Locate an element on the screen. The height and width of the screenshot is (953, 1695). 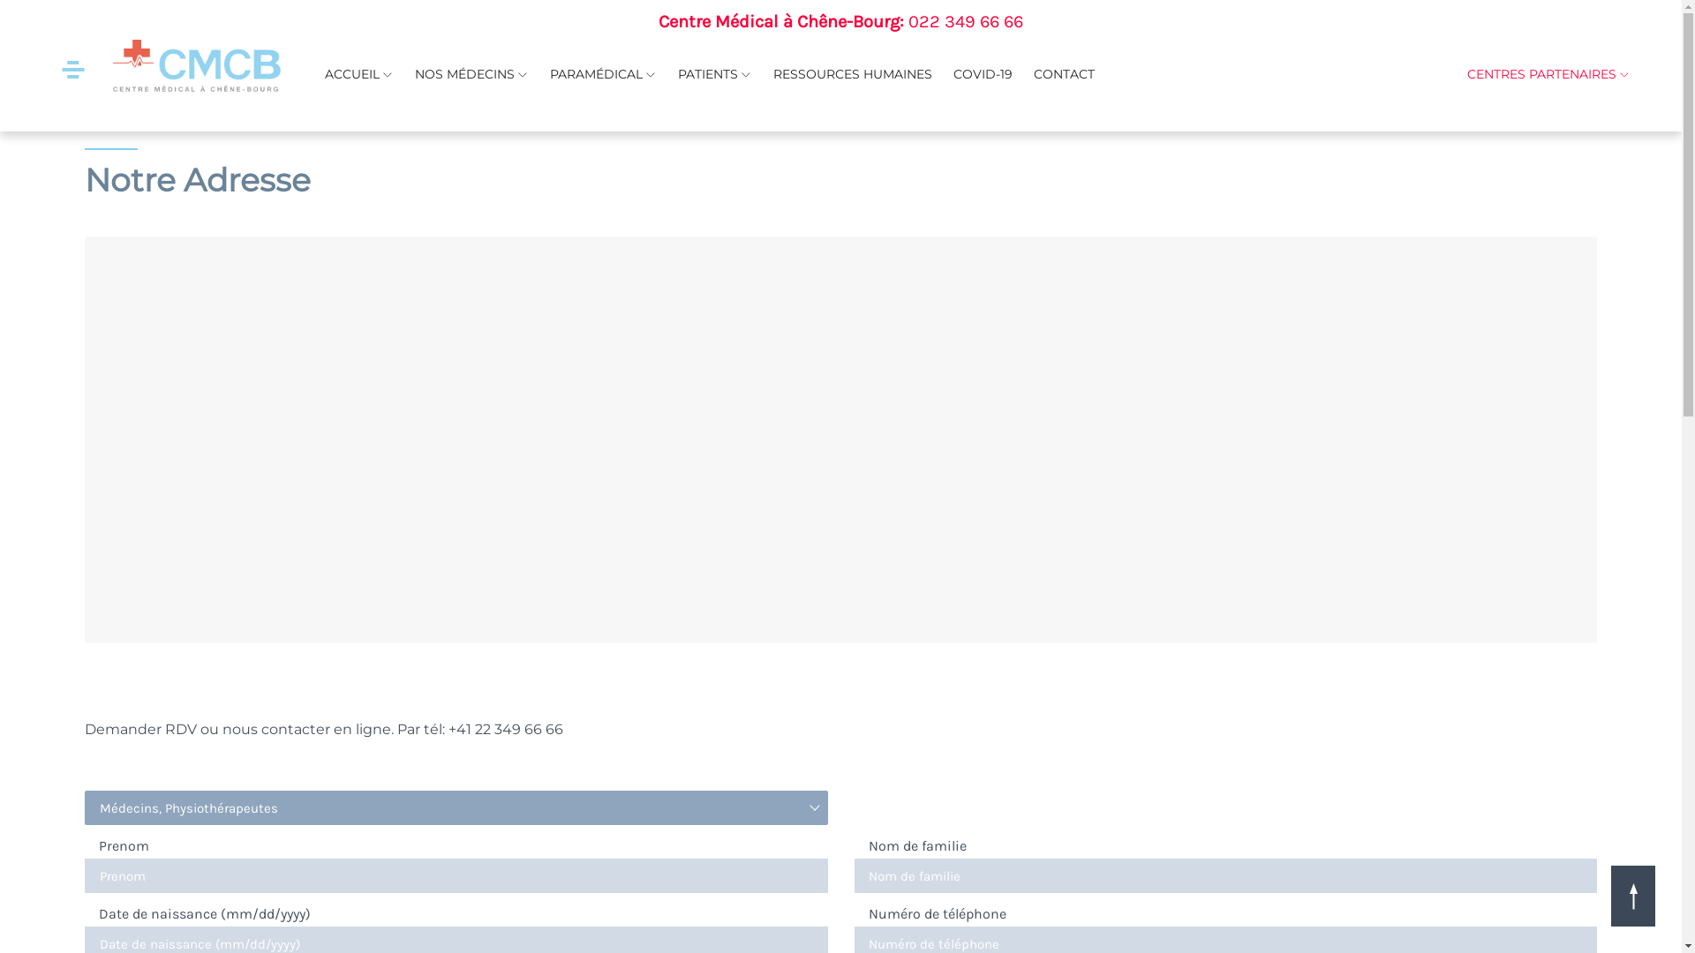
ACCUEIL is located at coordinates (359, 74).